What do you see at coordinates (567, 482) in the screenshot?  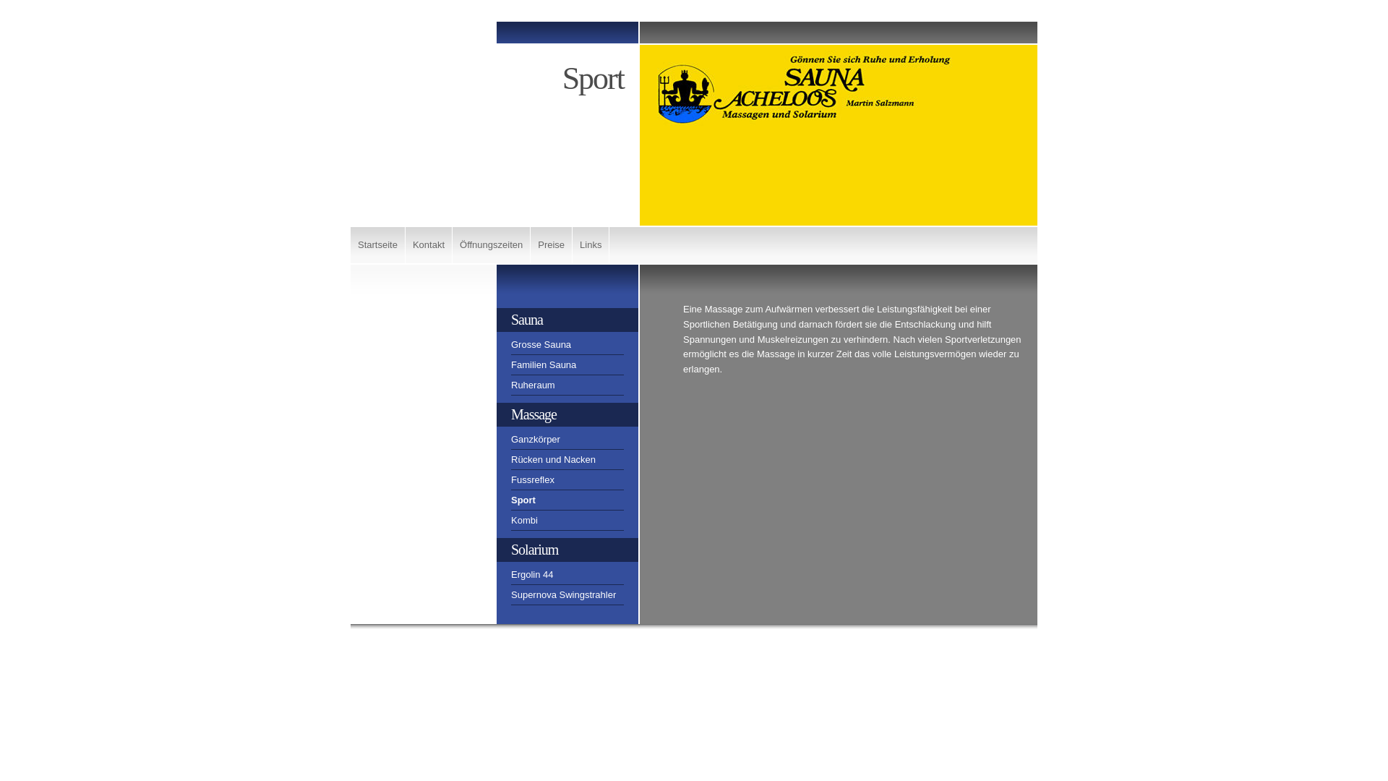 I see `Fussreflex` at bounding box center [567, 482].